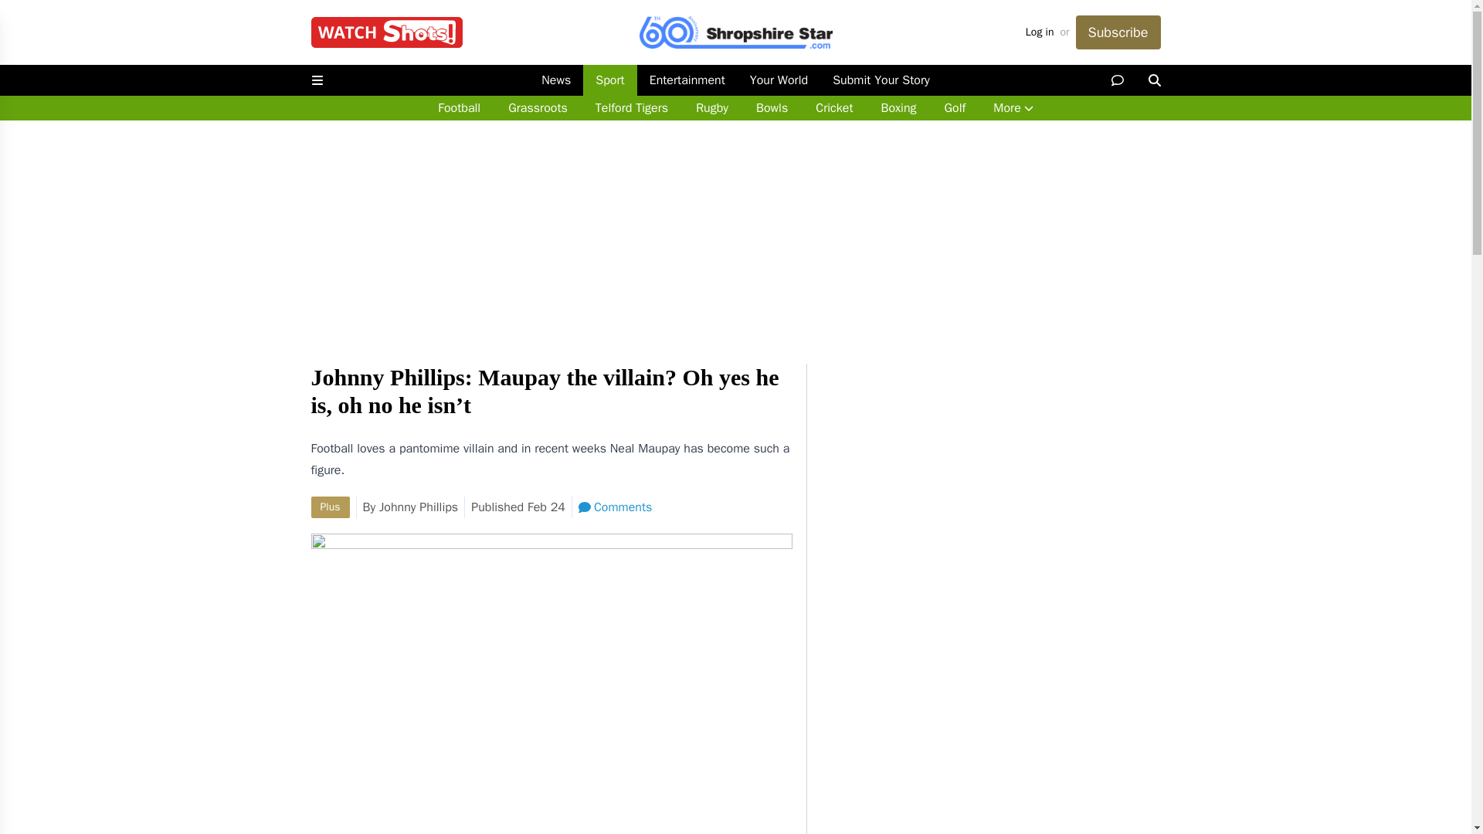  Describe the element at coordinates (1040, 32) in the screenshot. I see `Log in` at that location.